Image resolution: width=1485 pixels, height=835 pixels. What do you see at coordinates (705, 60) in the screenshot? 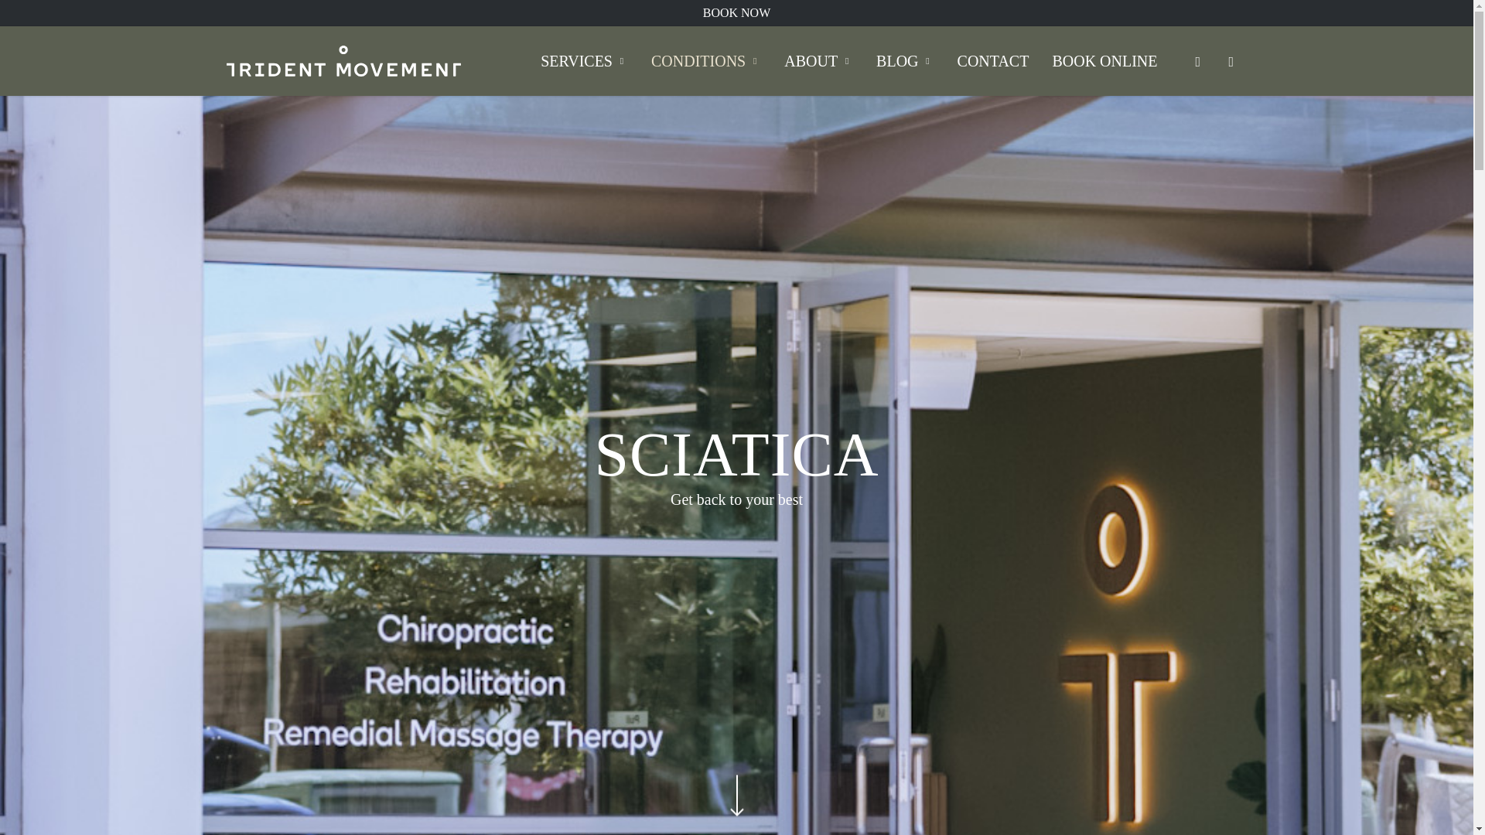
I see `CONDITIONS` at bounding box center [705, 60].